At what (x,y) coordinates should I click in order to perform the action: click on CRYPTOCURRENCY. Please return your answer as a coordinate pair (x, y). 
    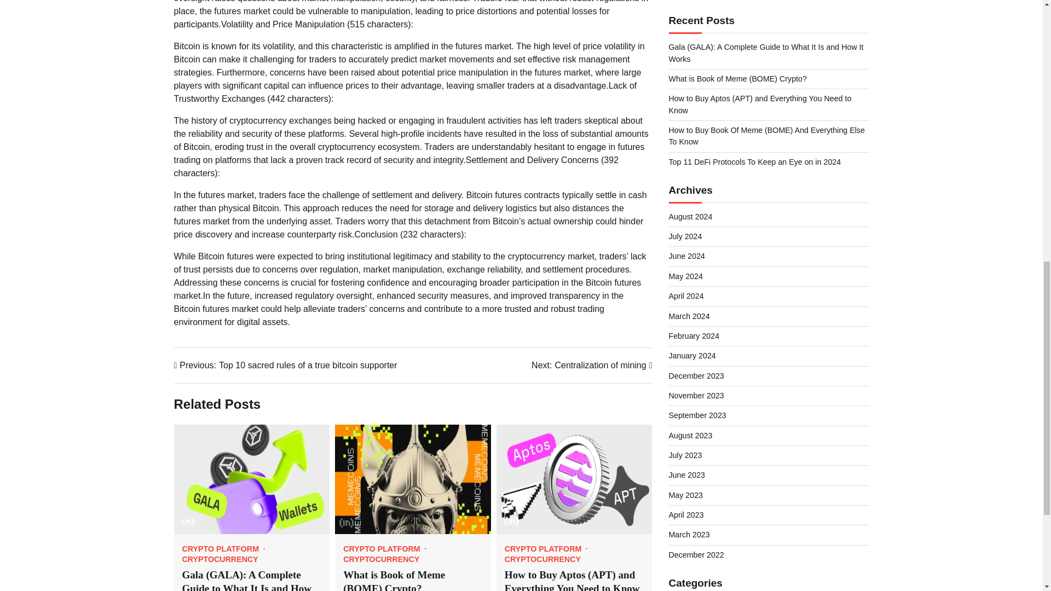
    Looking at the image, I should click on (381, 559).